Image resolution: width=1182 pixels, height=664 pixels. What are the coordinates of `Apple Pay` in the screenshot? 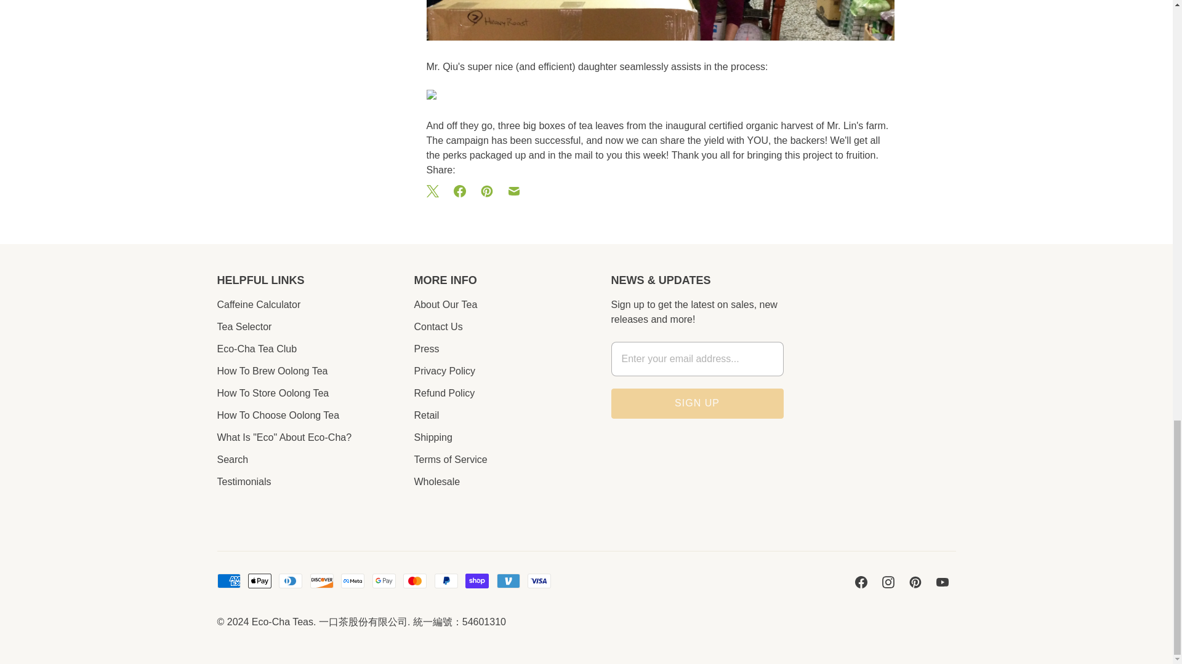 It's located at (260, 580).